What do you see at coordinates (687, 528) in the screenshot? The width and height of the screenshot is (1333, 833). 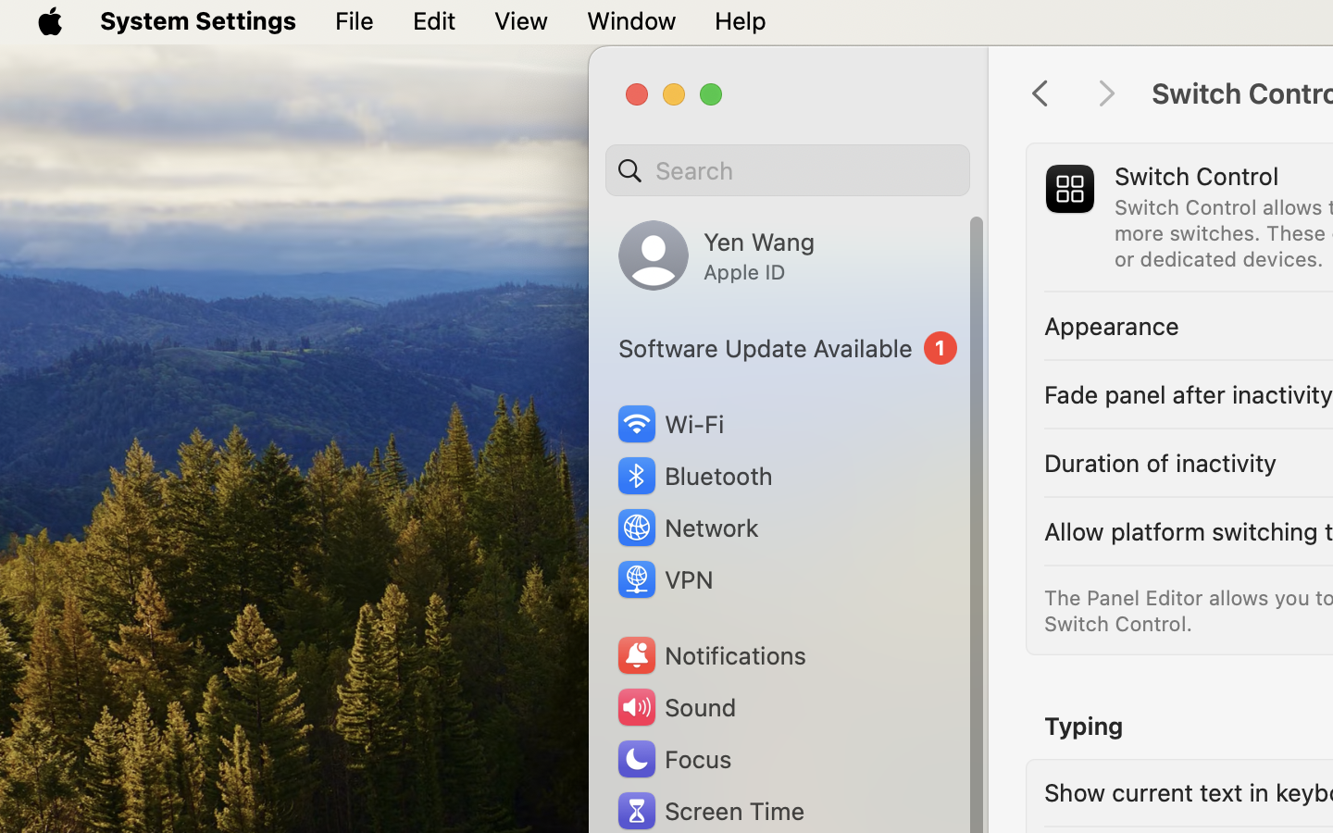 I see `Network` at bounding box center [687, 528].